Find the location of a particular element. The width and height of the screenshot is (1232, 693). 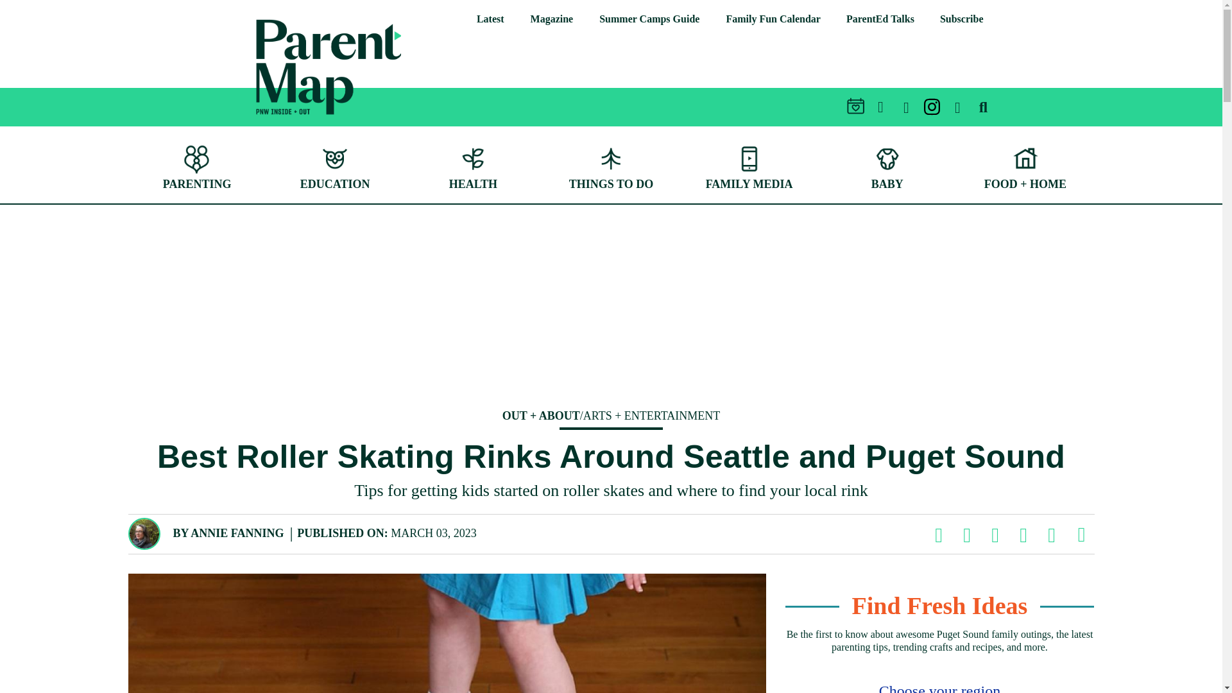

Family Fun Calendar is located at coordinates (773, 19).